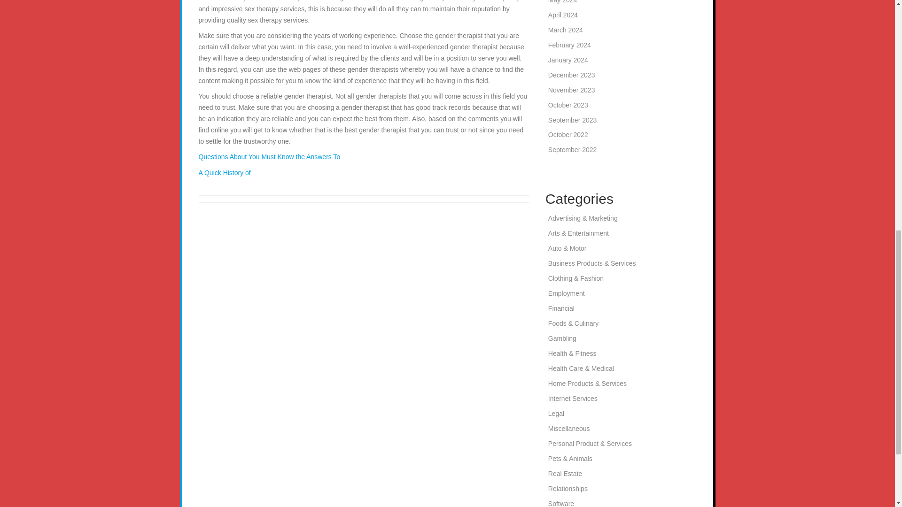 Image resolution: width=902 pixels, height=507 pixels. What do you see at coordinates (568, 60) in the screenshot?
I see `January 2024` at bounding box center [568, 60].